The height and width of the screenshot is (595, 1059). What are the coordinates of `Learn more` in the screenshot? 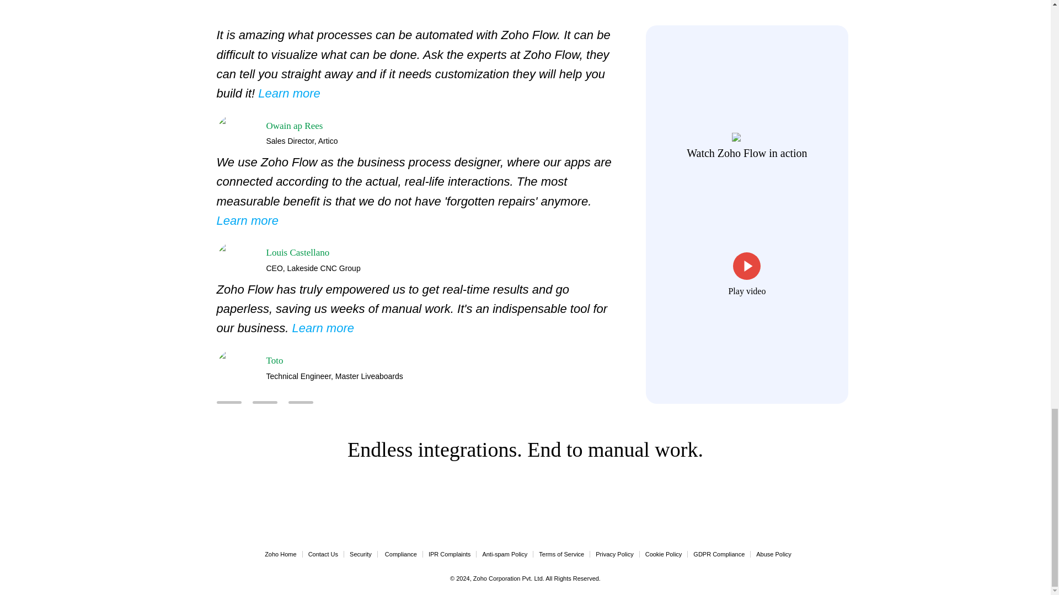 It's located at (247, 220).